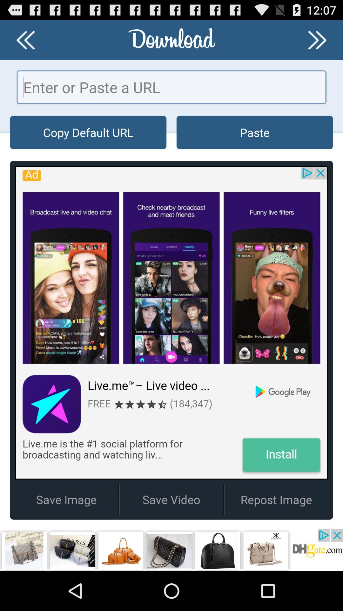  I want to click on opens an advertisement, so click(171, 550).